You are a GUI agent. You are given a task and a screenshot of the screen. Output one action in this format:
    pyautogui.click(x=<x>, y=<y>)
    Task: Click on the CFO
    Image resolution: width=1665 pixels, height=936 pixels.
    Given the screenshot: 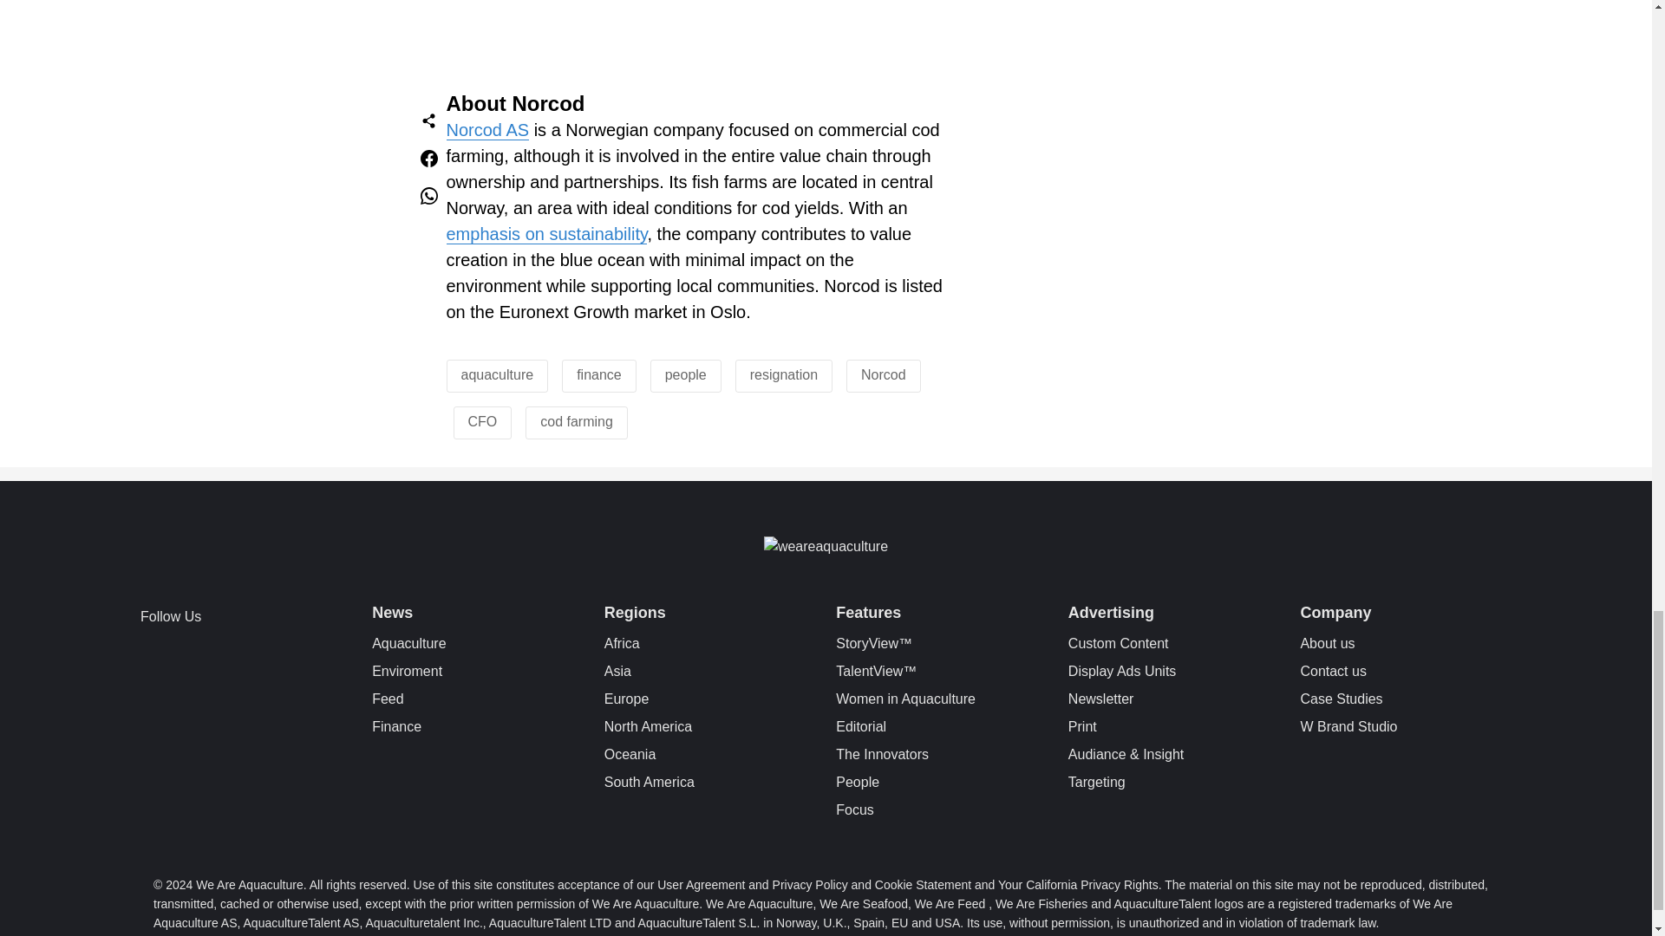 What is the action you would take?
    pyautogui.click(x=482, y=421)
    